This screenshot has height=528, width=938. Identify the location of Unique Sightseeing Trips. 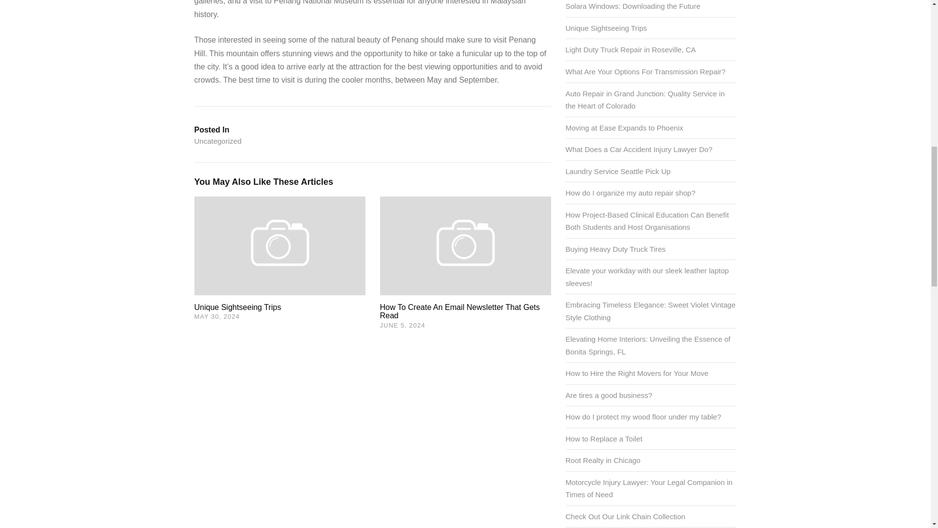
(606, 27).